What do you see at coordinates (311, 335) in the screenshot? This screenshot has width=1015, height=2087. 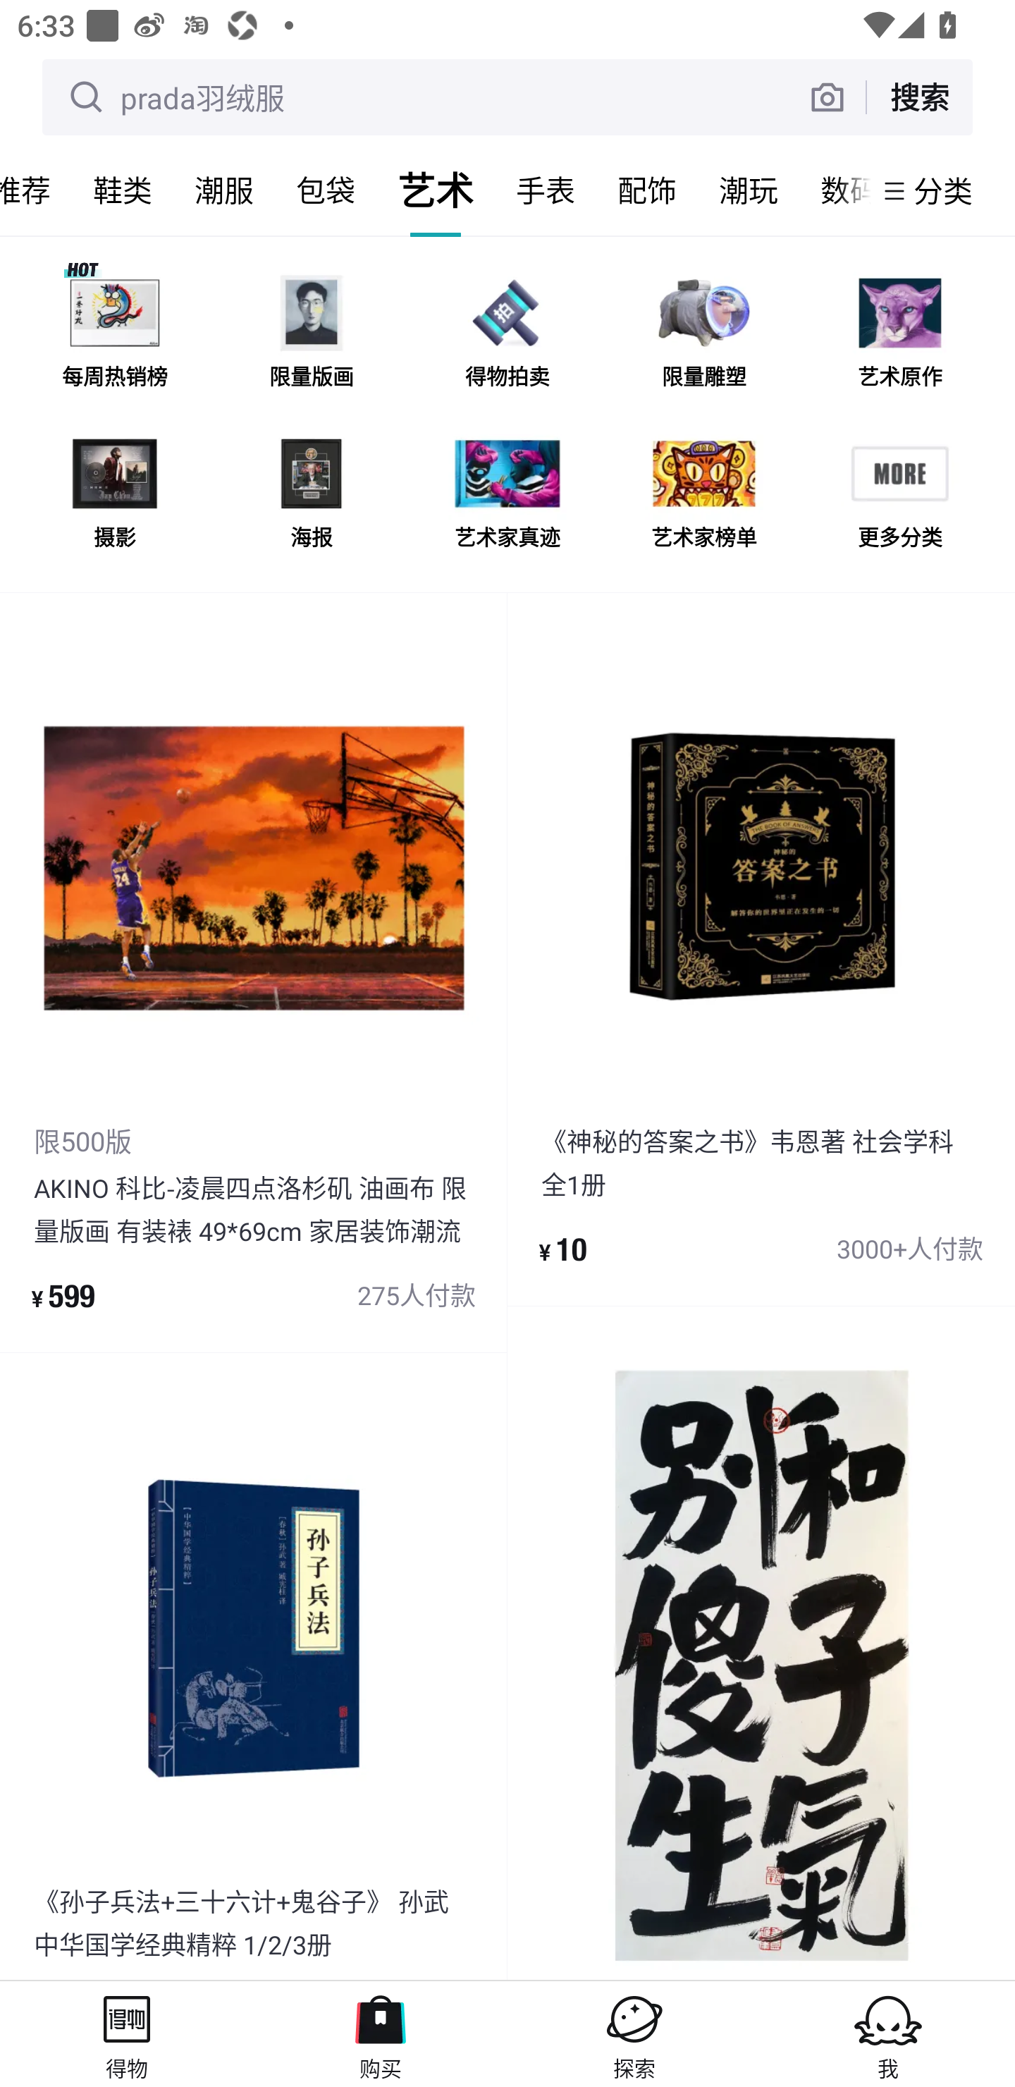 I see `限量版画` at bounding box center [311, 335].